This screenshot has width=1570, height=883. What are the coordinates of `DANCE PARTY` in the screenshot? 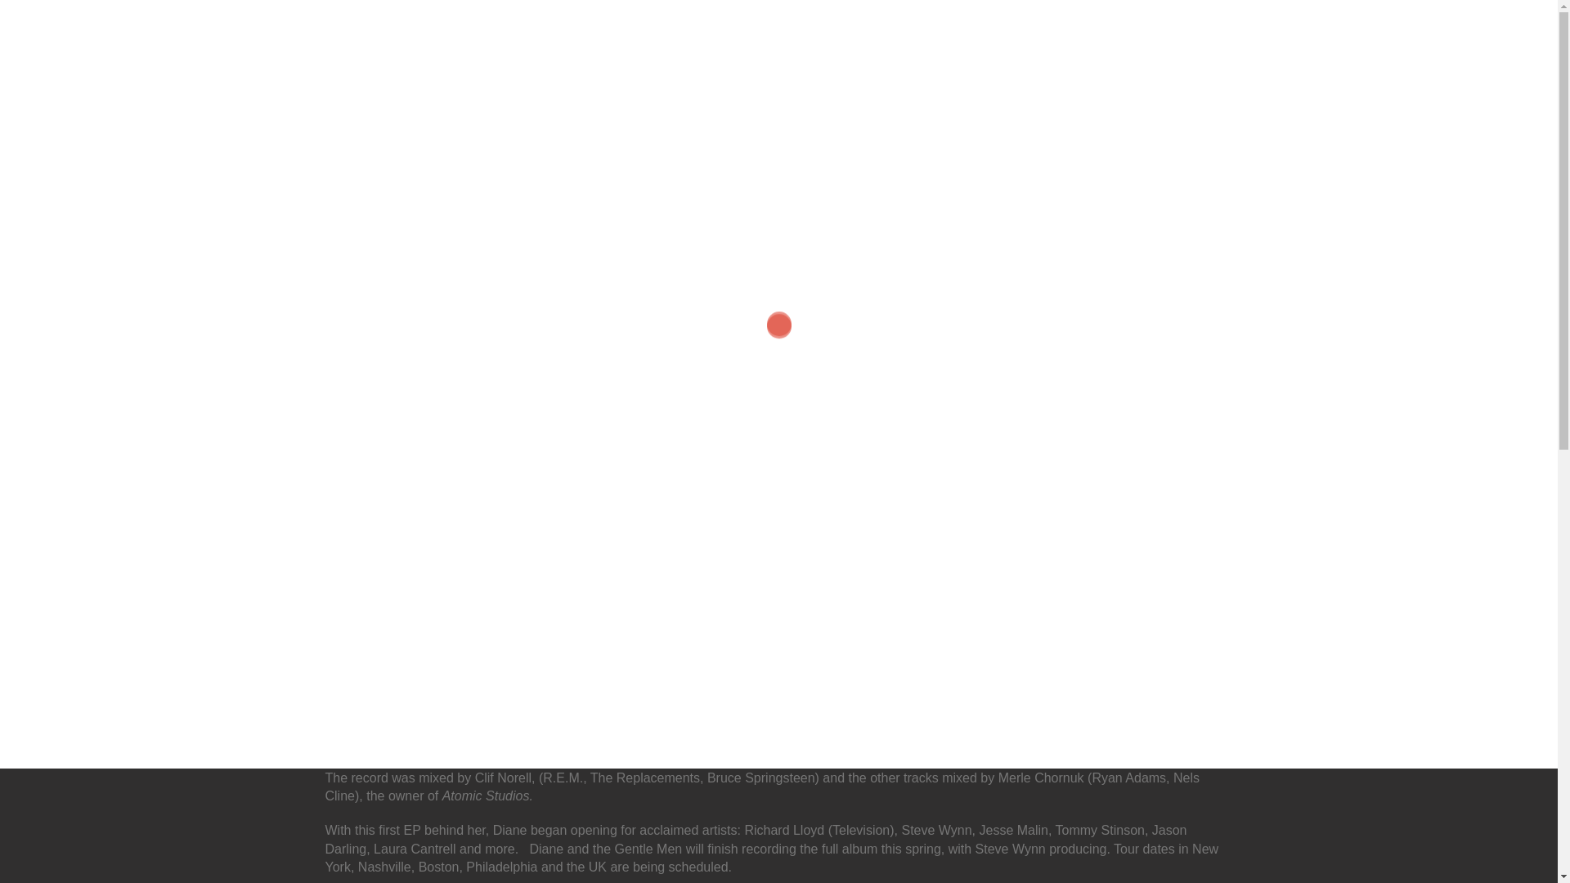 It's located at (914, 39).